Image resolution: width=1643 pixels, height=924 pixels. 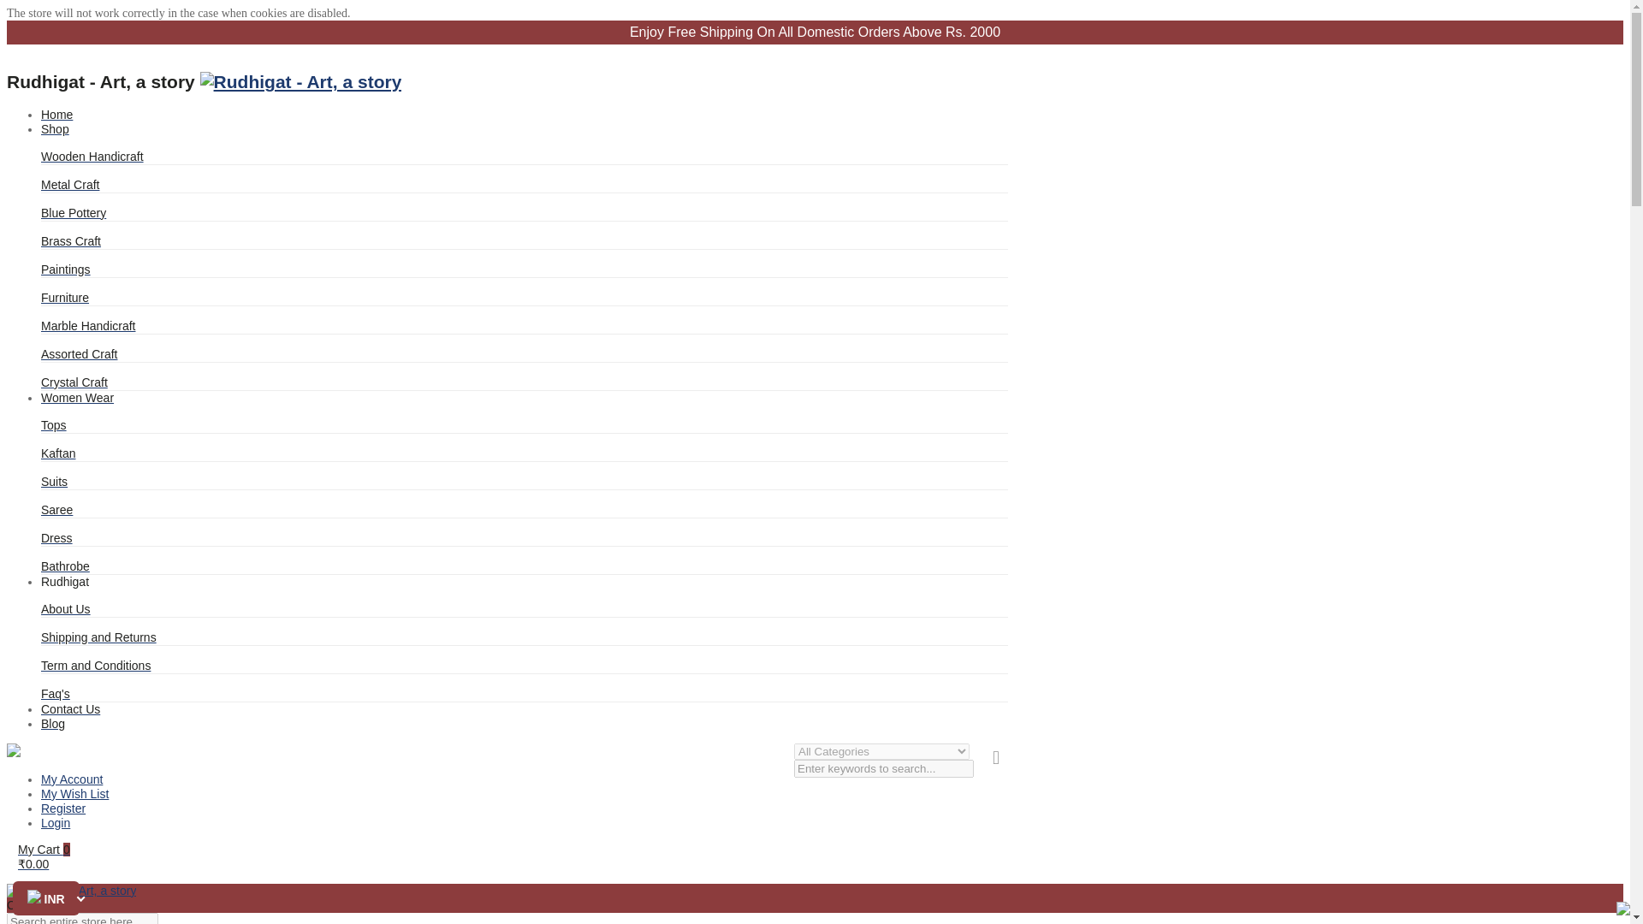 What do you see at coordinates (89, 325) in the screenshot?
I see `Marble Handicraft` at bounding box center [89, 325].